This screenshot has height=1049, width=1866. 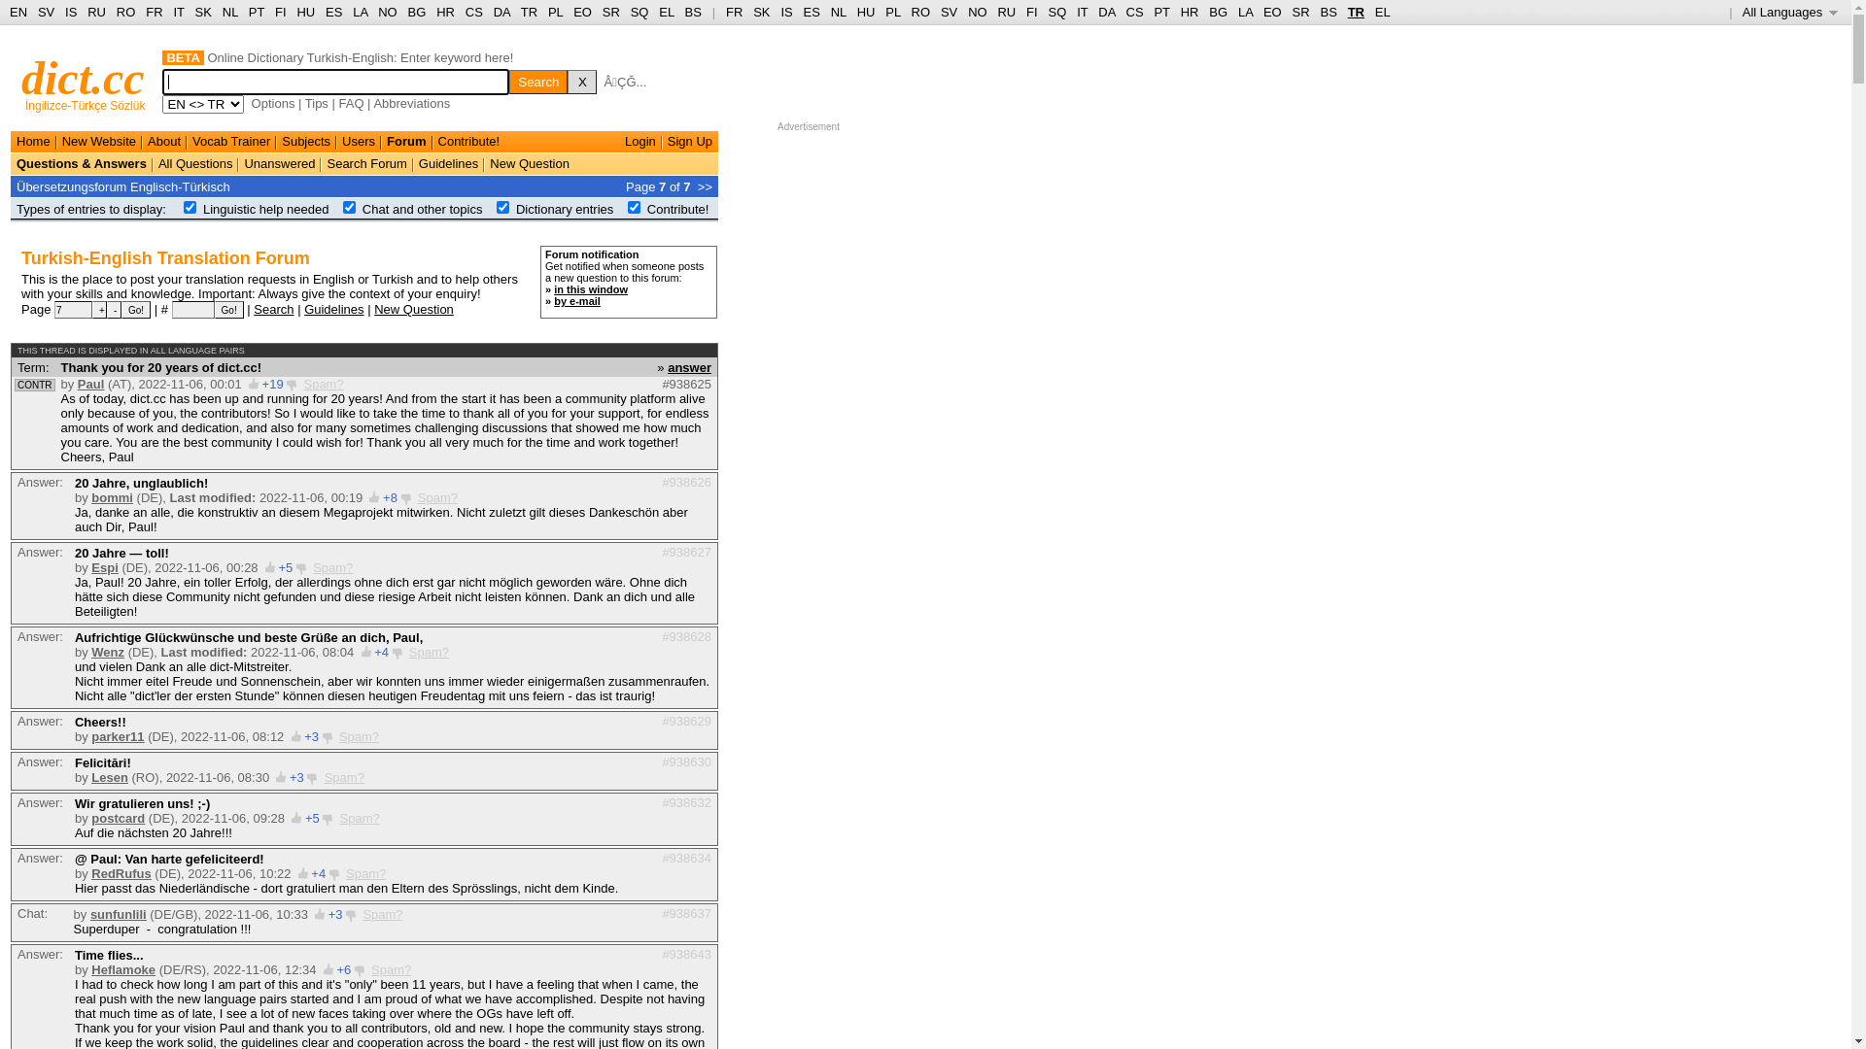 What do you see at coordinates (108, 653) in the screenshot?
I see `Wenz` at bounding box center [108, 653].